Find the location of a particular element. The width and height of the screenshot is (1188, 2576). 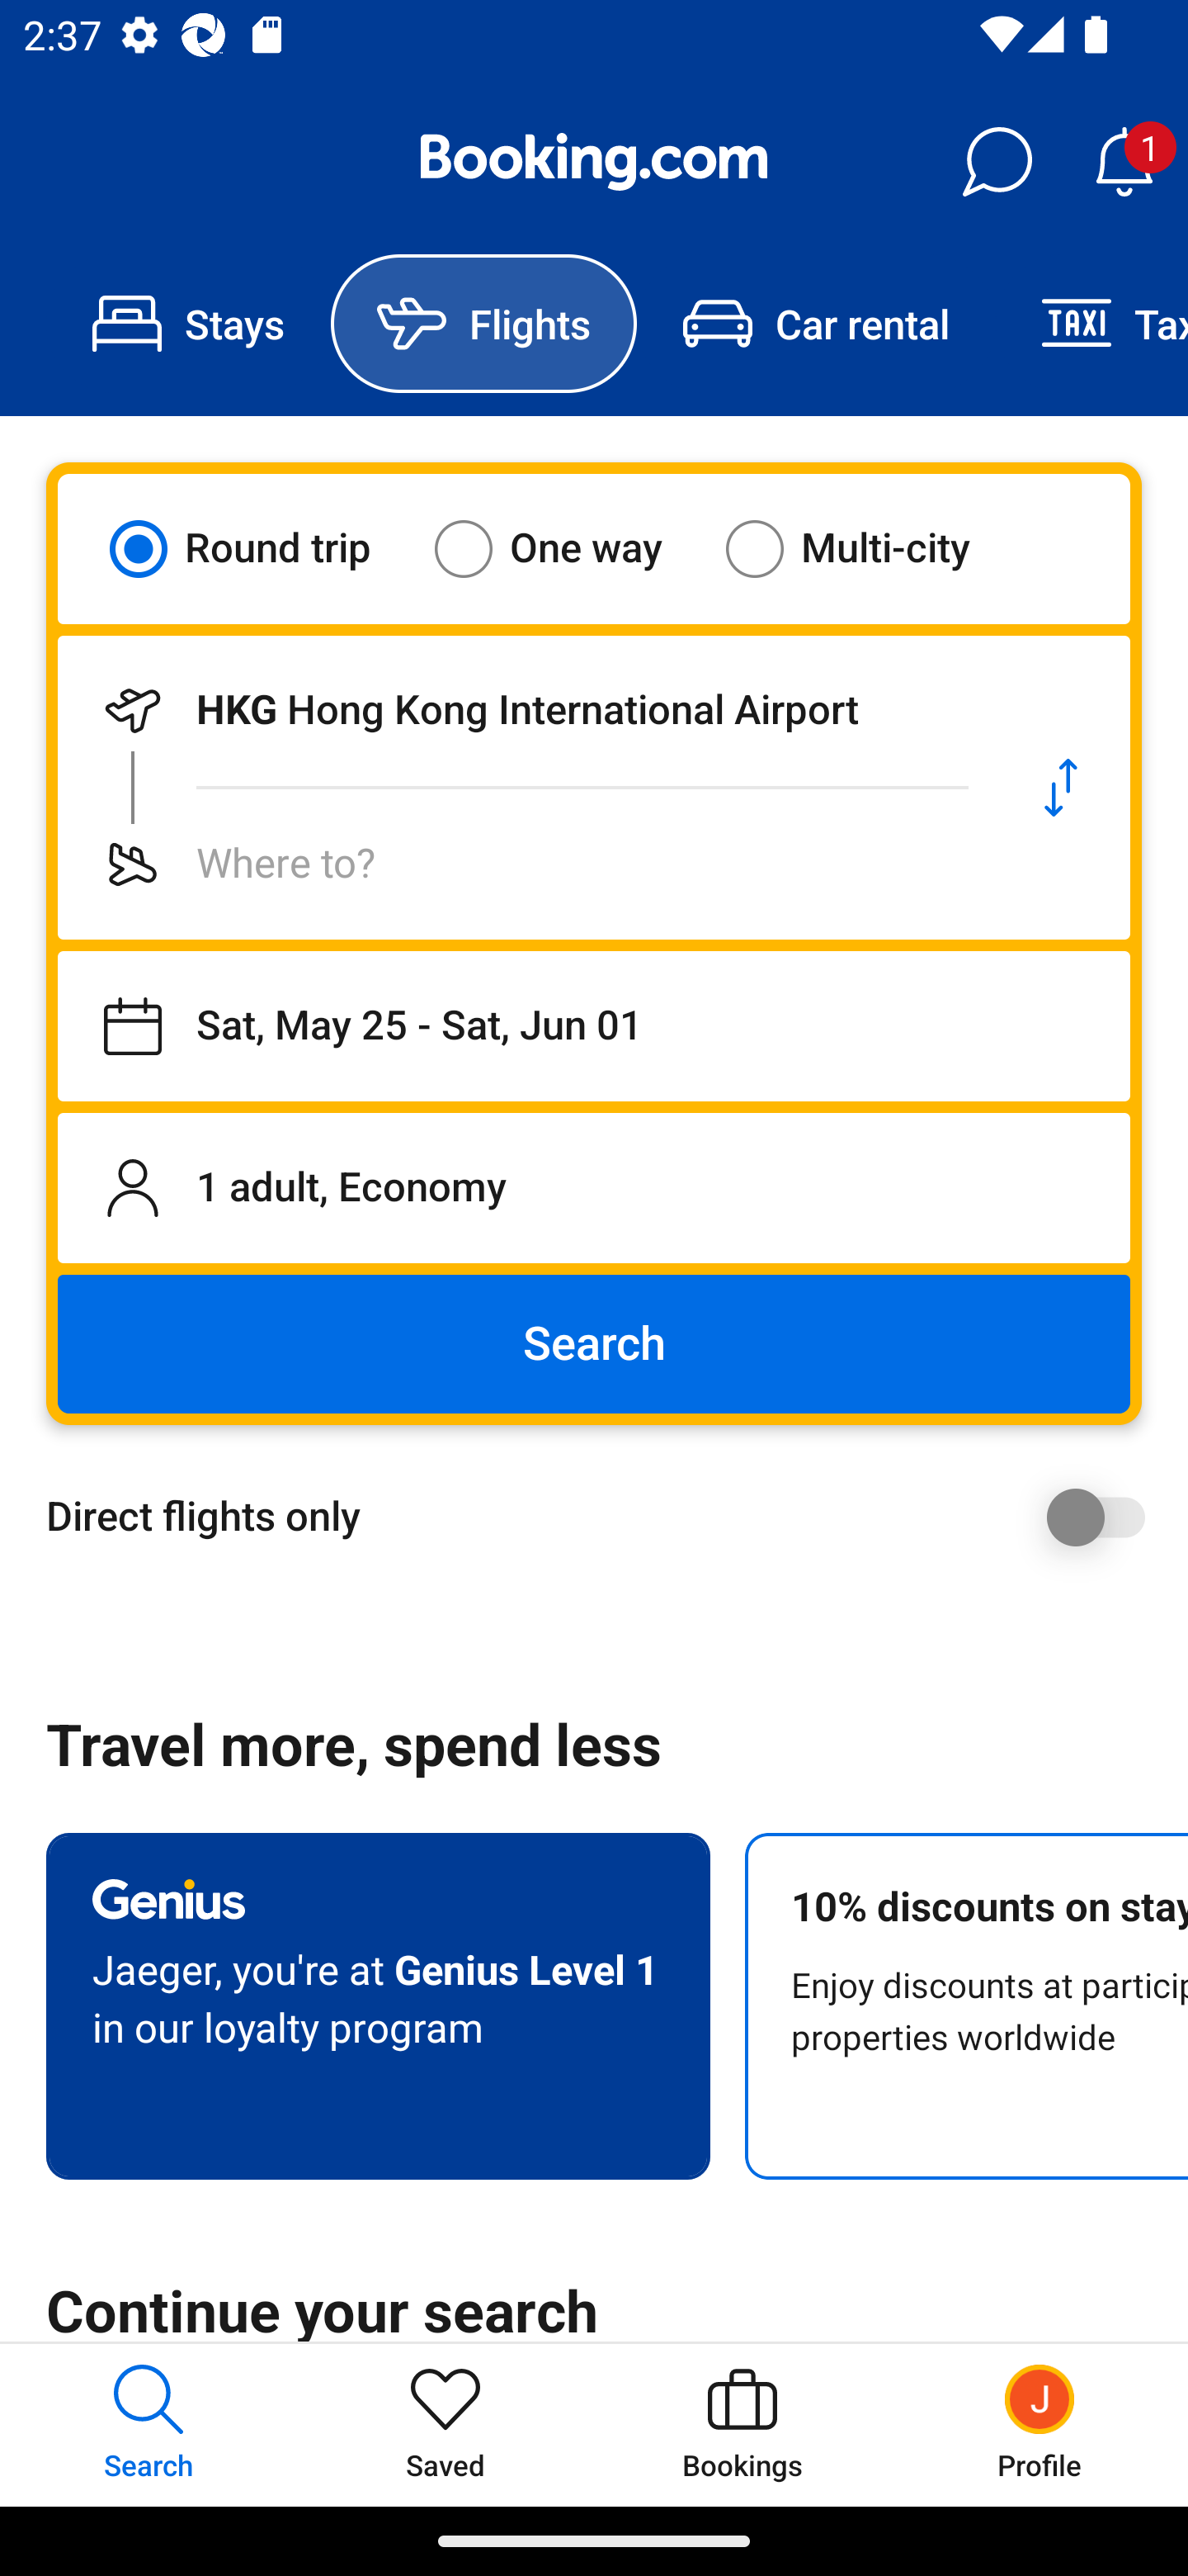

Flying to  is located at coordinates (525, 864).